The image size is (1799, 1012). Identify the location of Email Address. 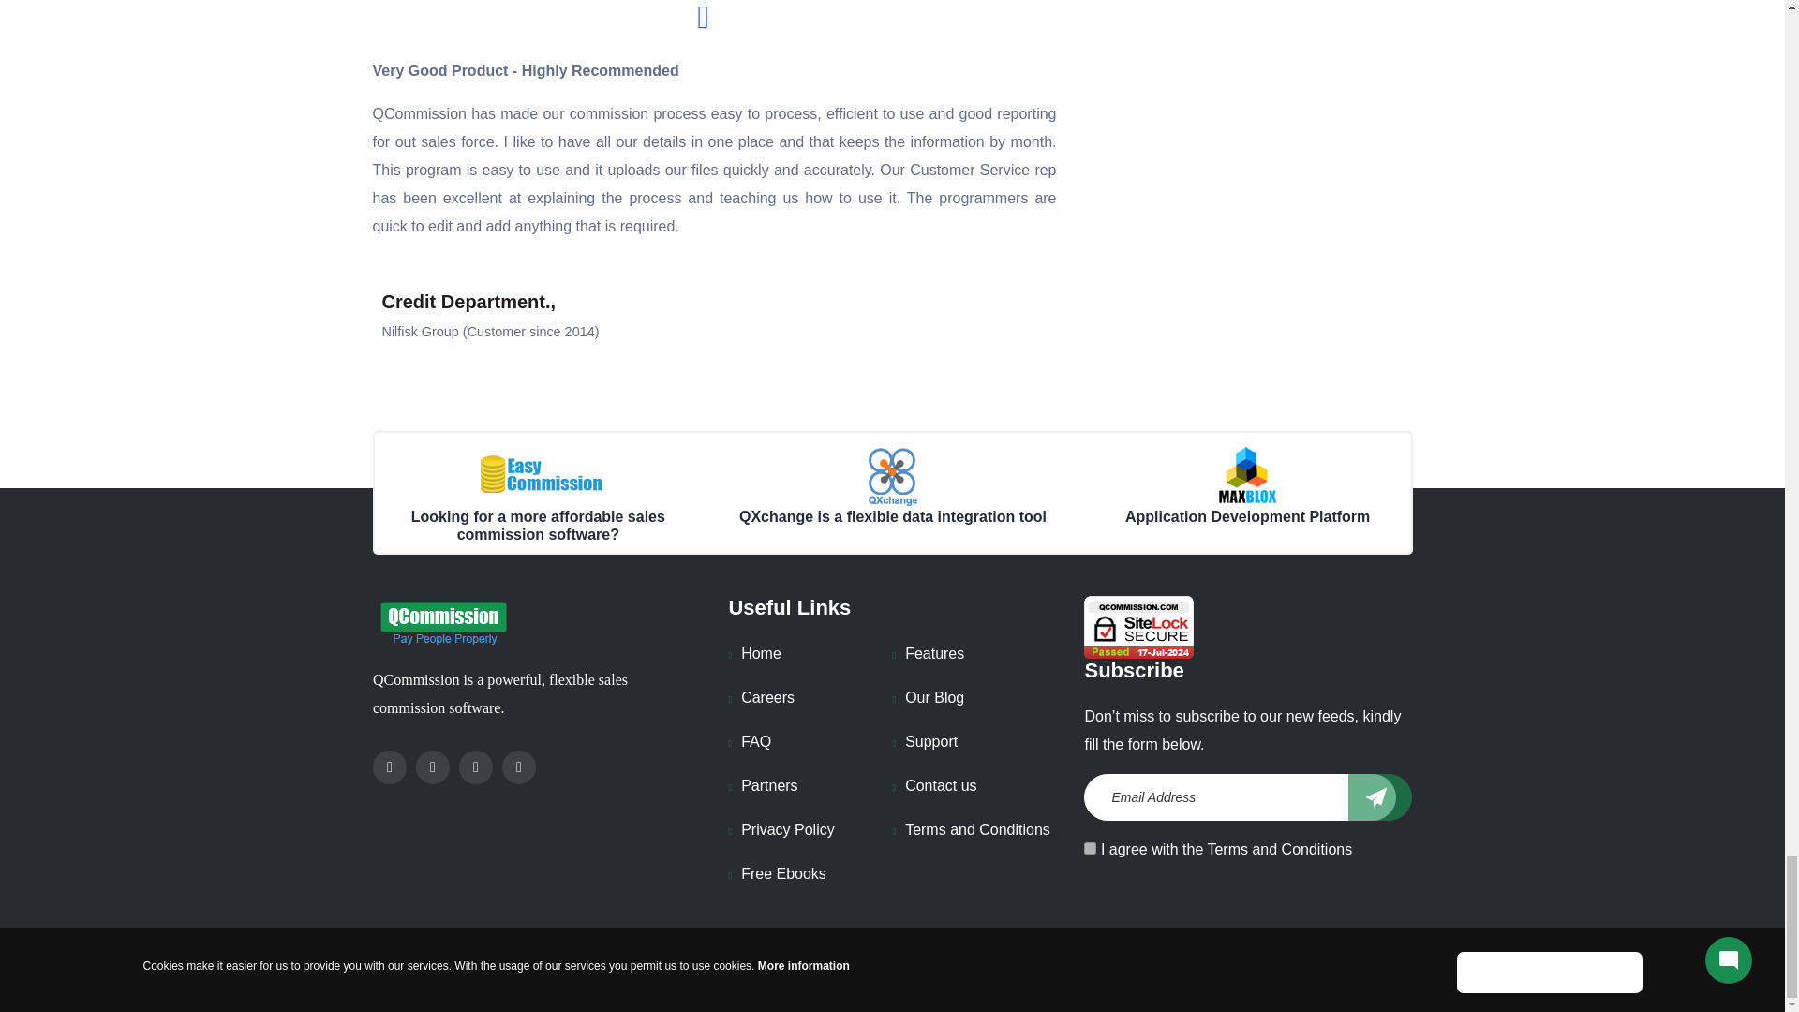
(1240, 796).